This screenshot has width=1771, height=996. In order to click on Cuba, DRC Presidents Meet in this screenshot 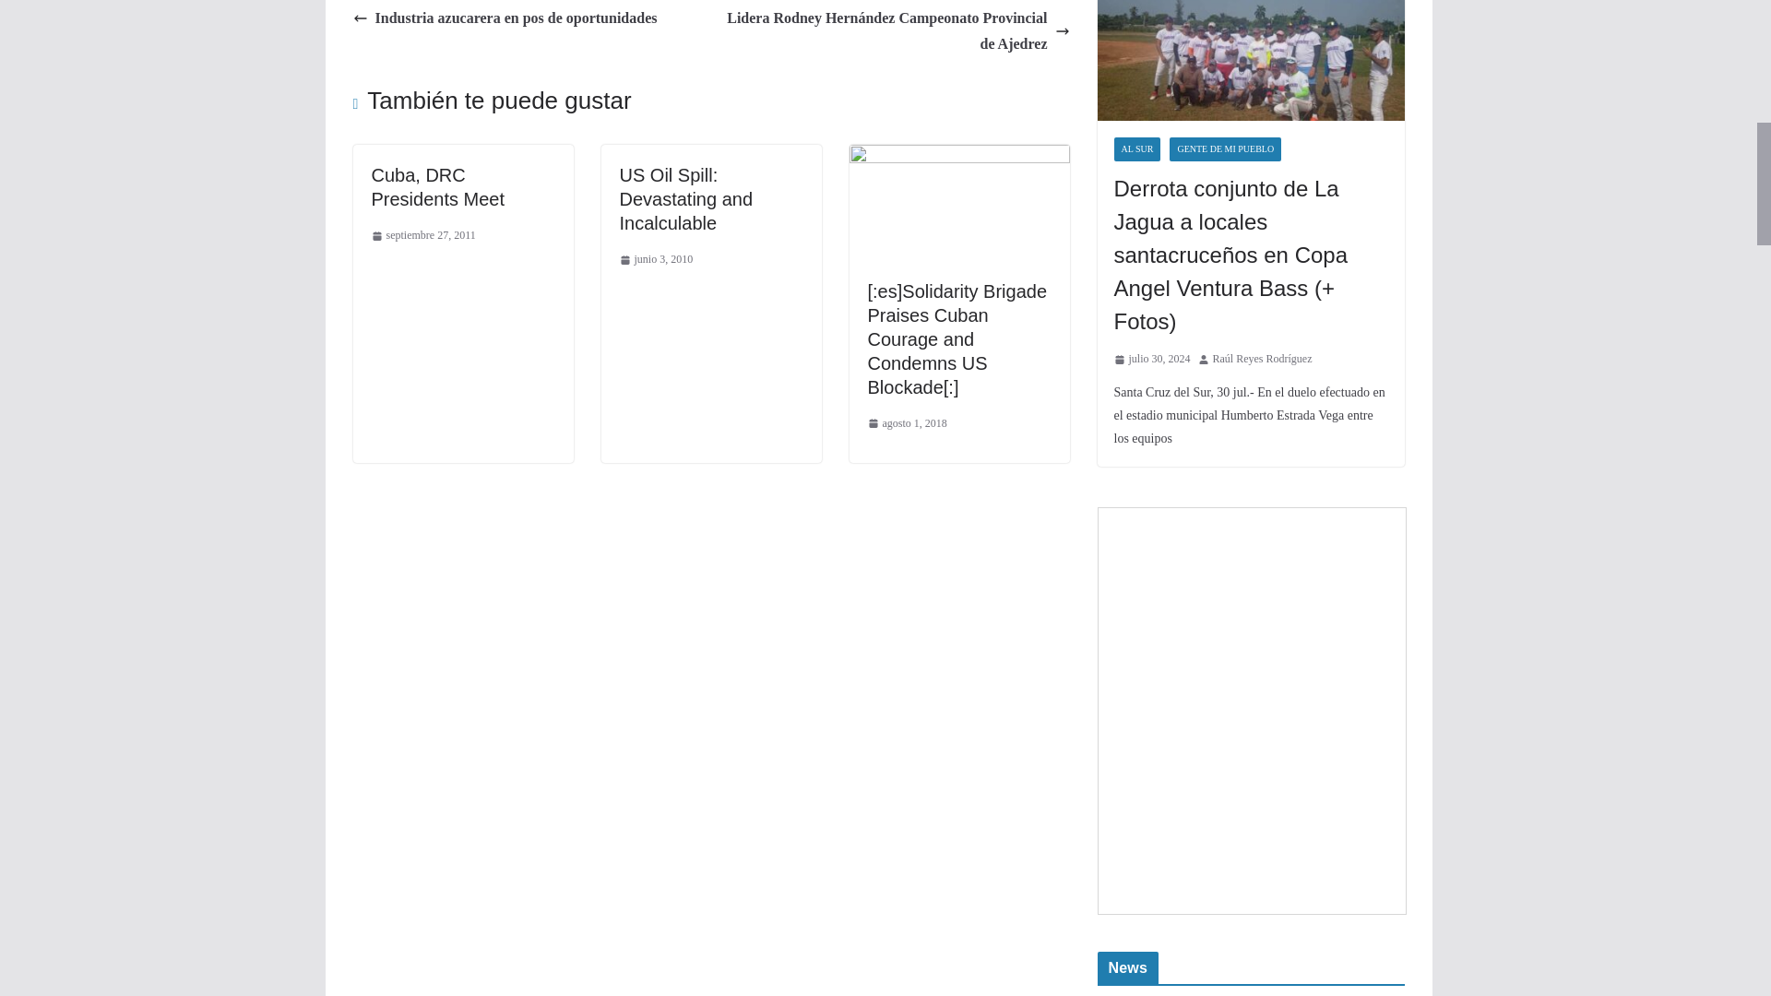, I will do `click(437, 186)`.